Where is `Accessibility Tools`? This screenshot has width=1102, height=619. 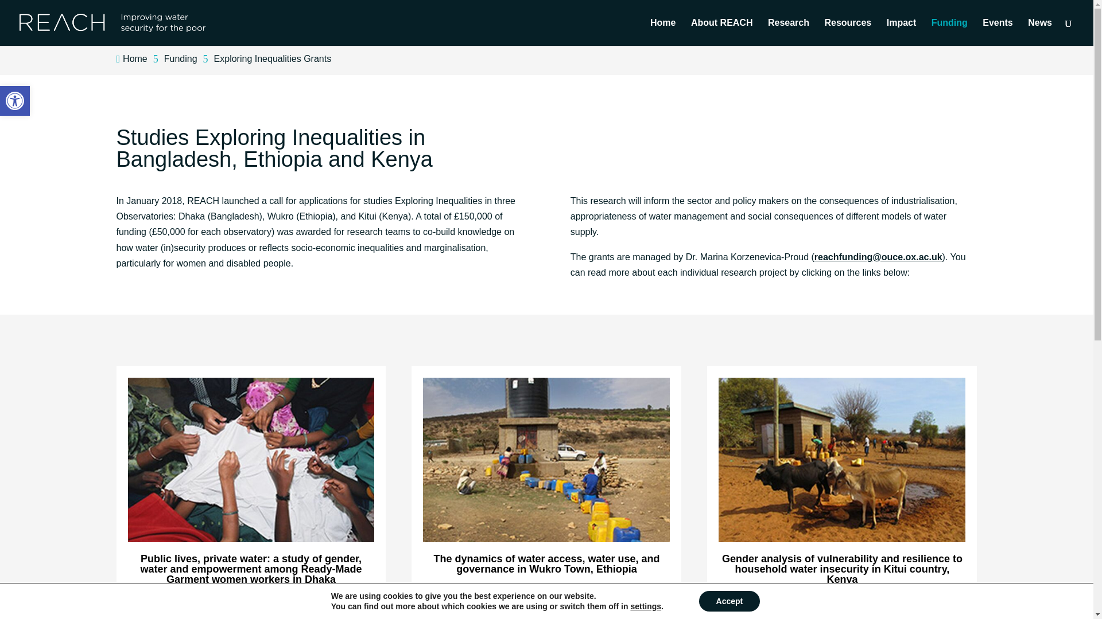 Accessibility Tools is located at coordinates (15, 101).